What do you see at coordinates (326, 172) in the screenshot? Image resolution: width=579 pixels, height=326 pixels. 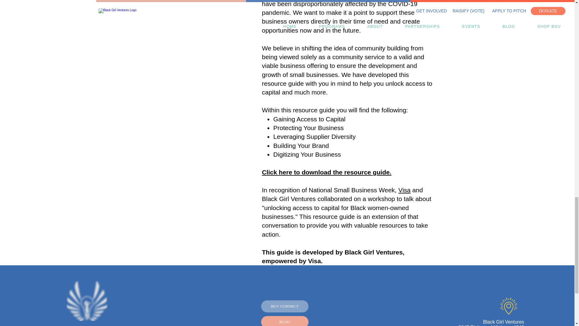 I see `Click here to download the resource guide.` at bounding box center [326, 172].